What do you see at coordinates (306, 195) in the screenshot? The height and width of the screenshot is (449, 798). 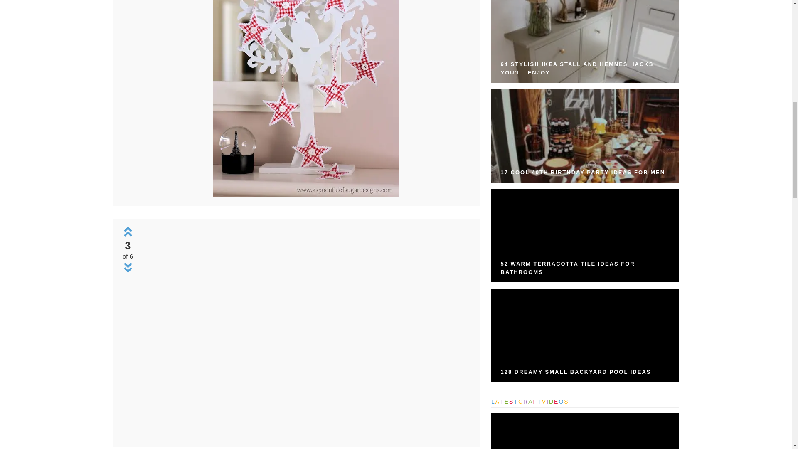 I see `Diy Gingham Stars For Christmas Decor` at bounding box center [306, 195].